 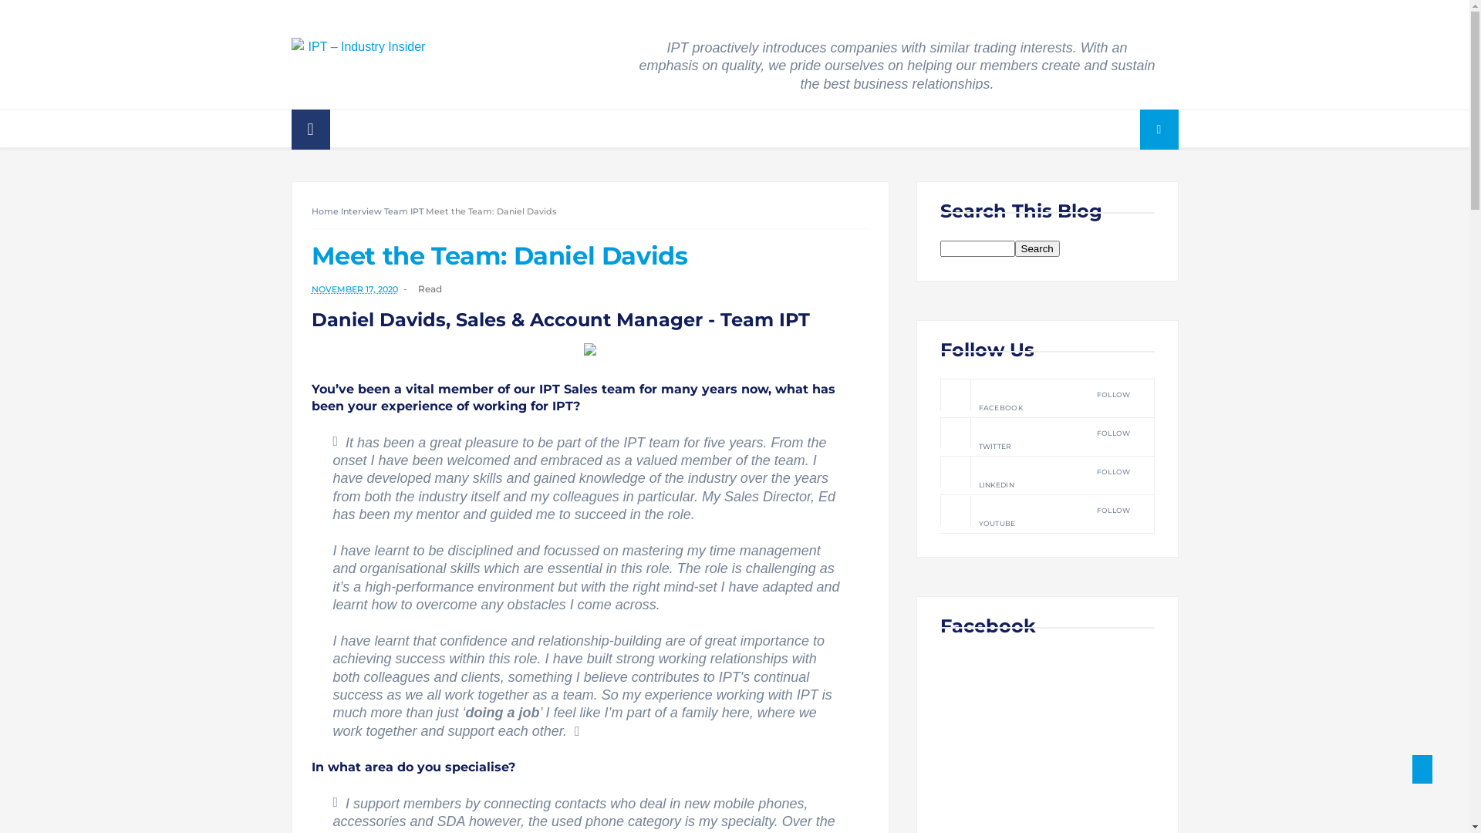 I want to click on YOUTUBE
FOLLOW, so click(x=1046, y=514).